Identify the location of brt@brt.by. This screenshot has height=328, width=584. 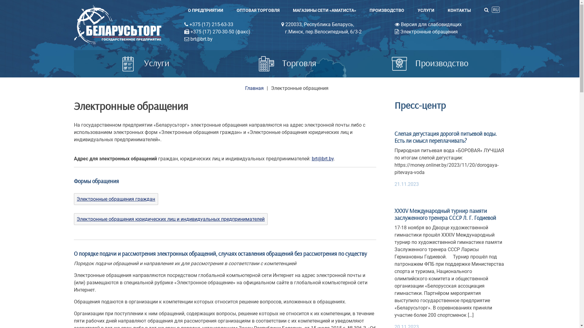
(322, 159).